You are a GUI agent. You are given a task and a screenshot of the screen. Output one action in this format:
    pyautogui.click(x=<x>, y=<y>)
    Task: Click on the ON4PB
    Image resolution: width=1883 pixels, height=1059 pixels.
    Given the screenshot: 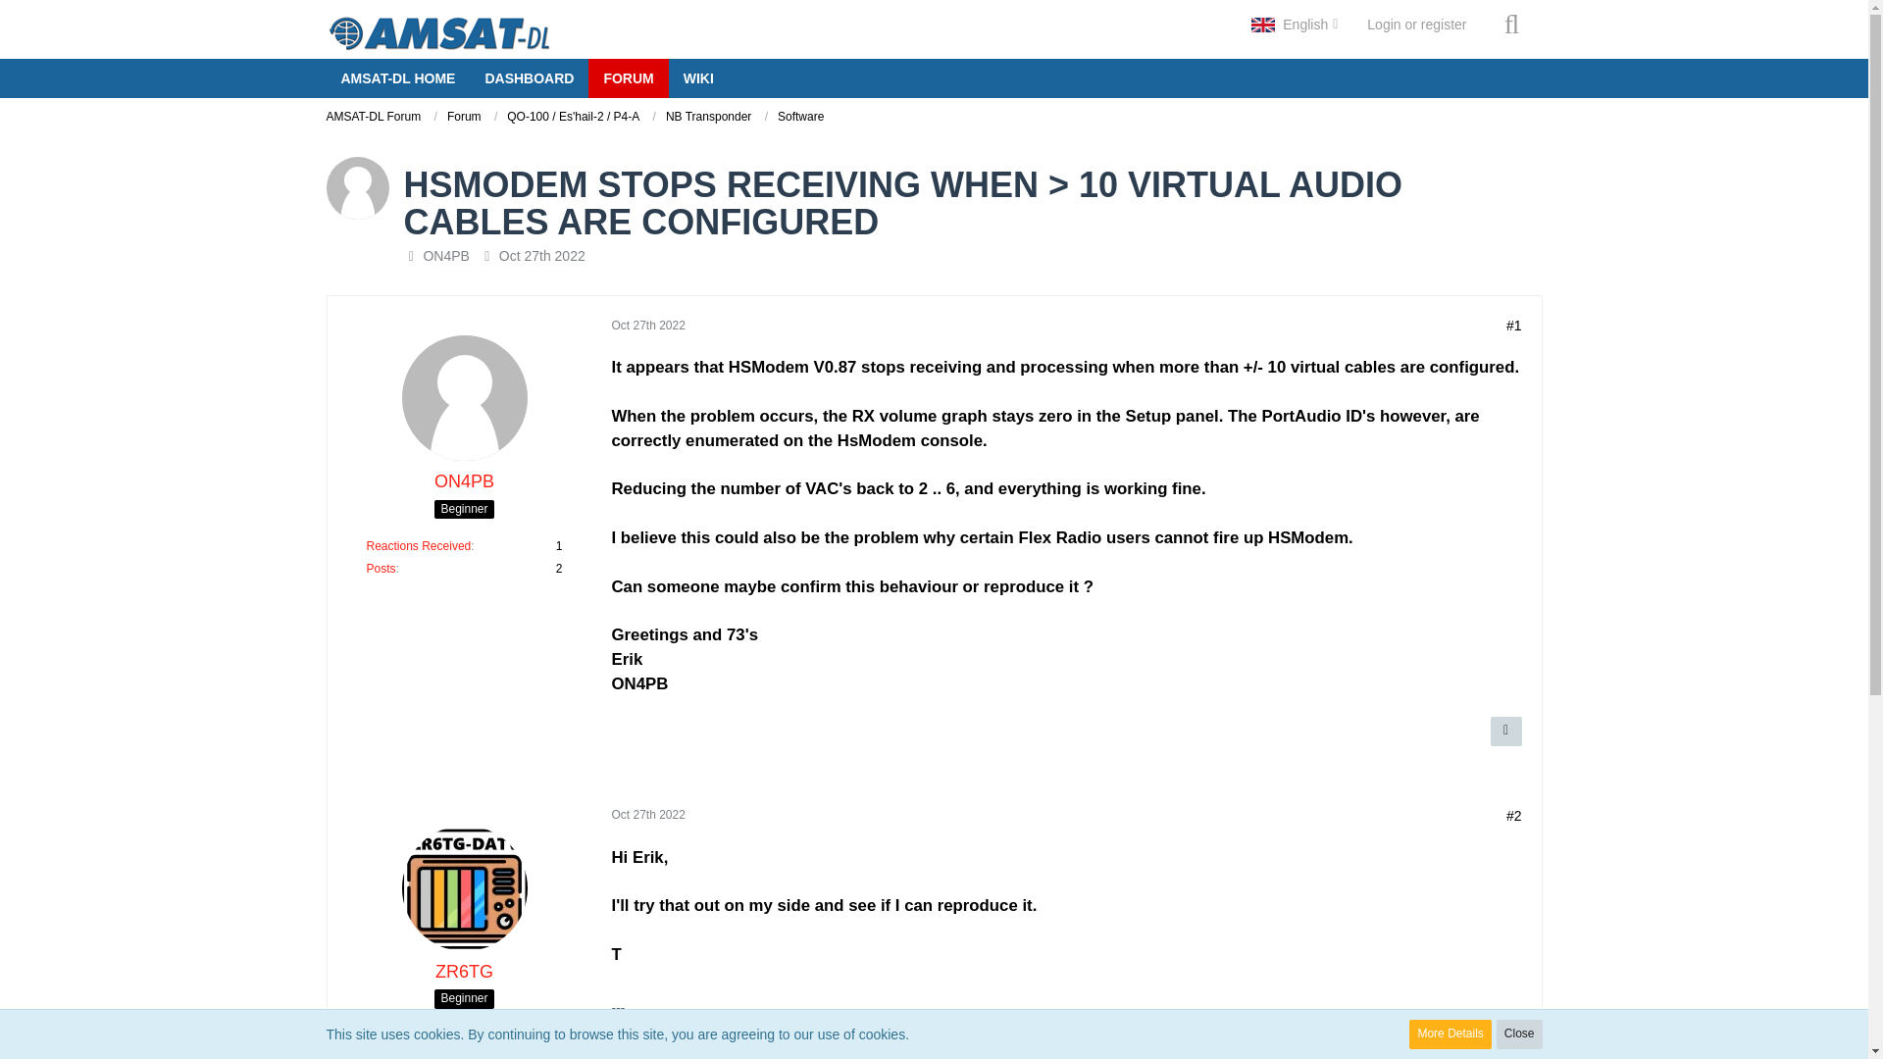 What is the action you would take?
    pyautogui.click(x=445, y=255)
    